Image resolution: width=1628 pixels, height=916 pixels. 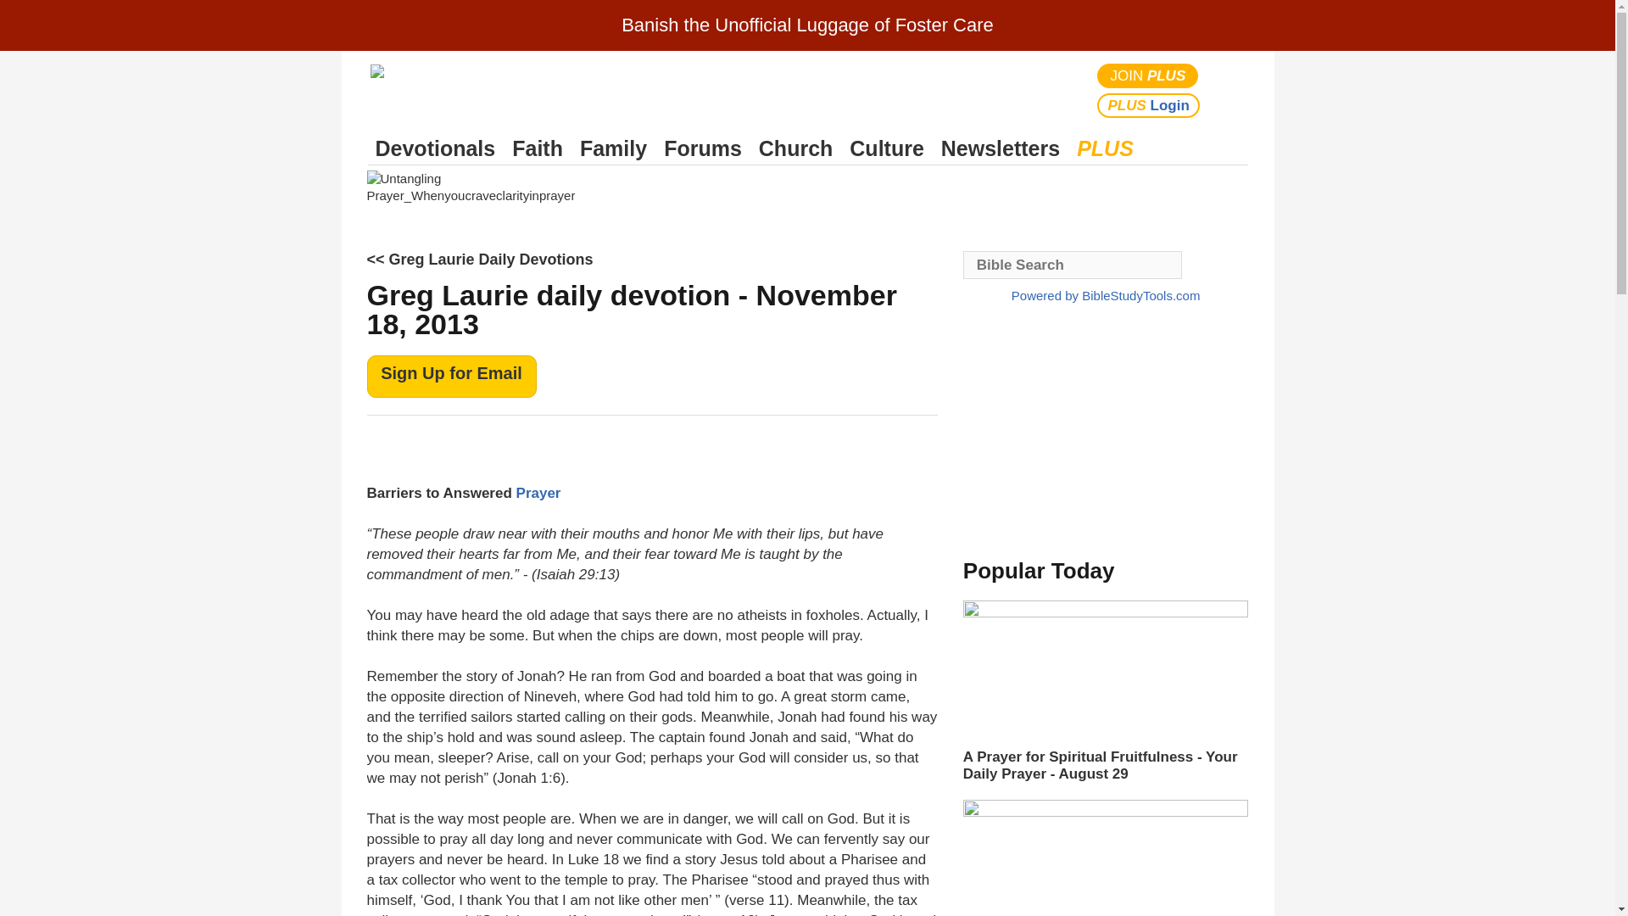 I want to click on Faith, so click(x=538, y=148).